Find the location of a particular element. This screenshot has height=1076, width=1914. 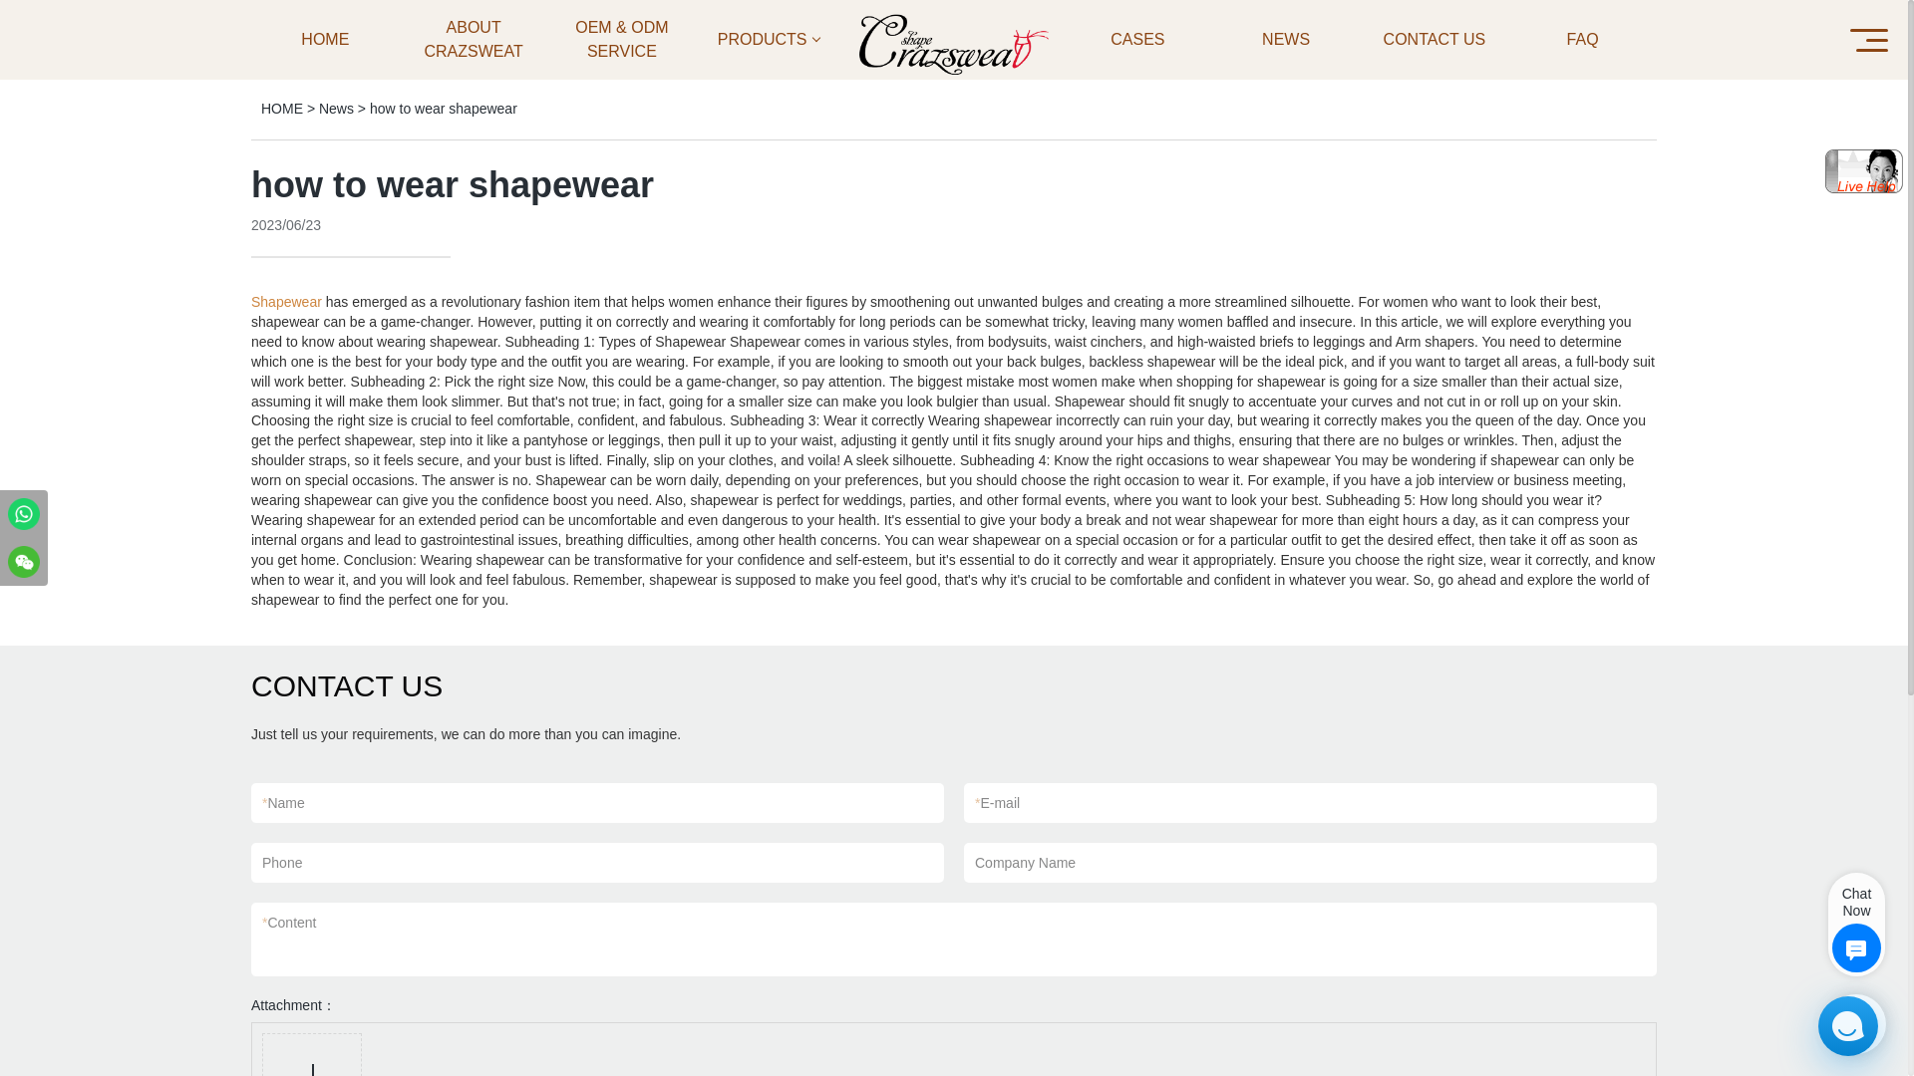

HOME is located at coordinates (281, 108).